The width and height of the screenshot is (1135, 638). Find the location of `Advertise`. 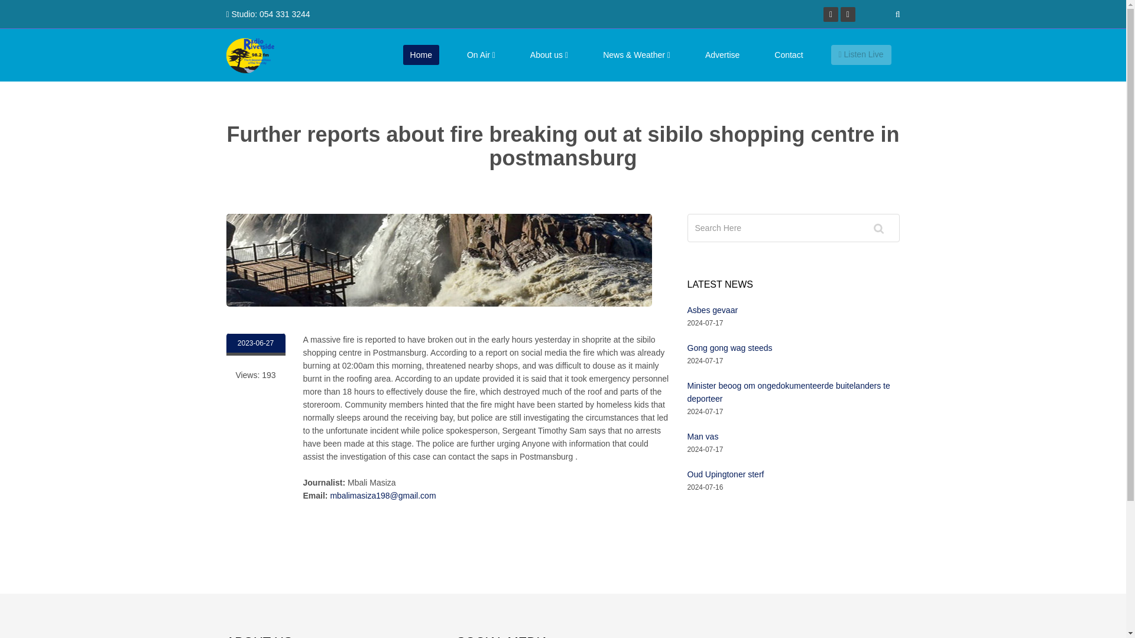

Advertise is located at coordinates (722, 54).